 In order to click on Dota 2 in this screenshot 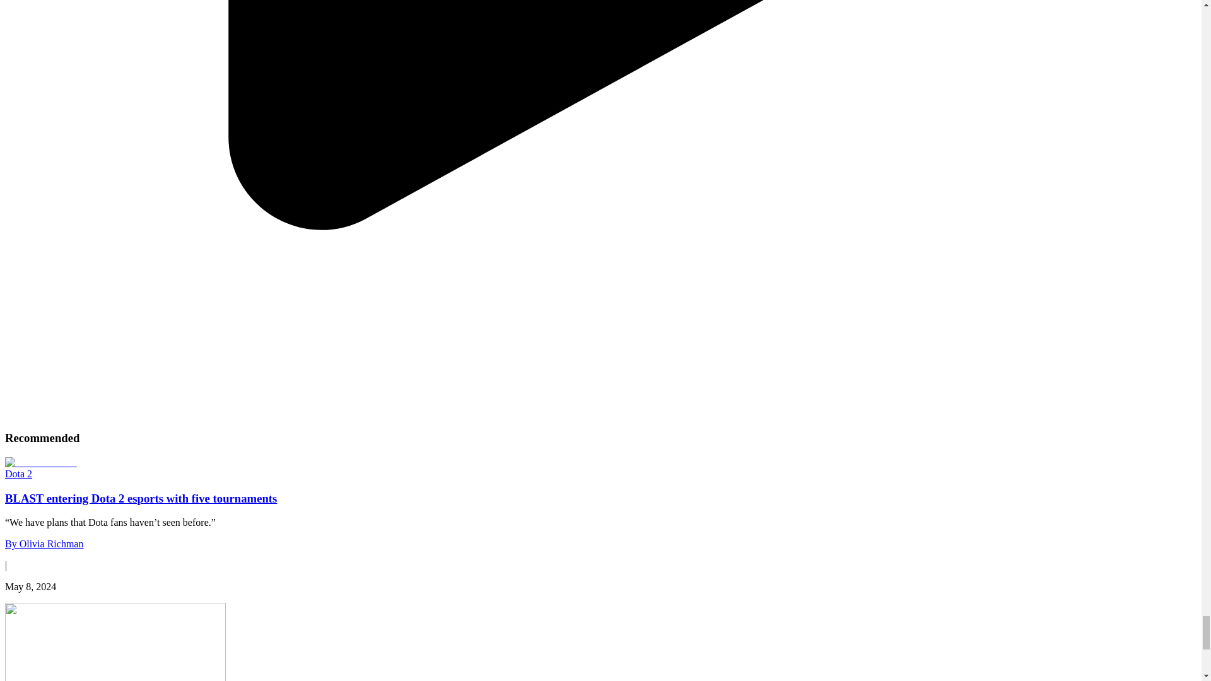, I will do `click(18, 474)`.